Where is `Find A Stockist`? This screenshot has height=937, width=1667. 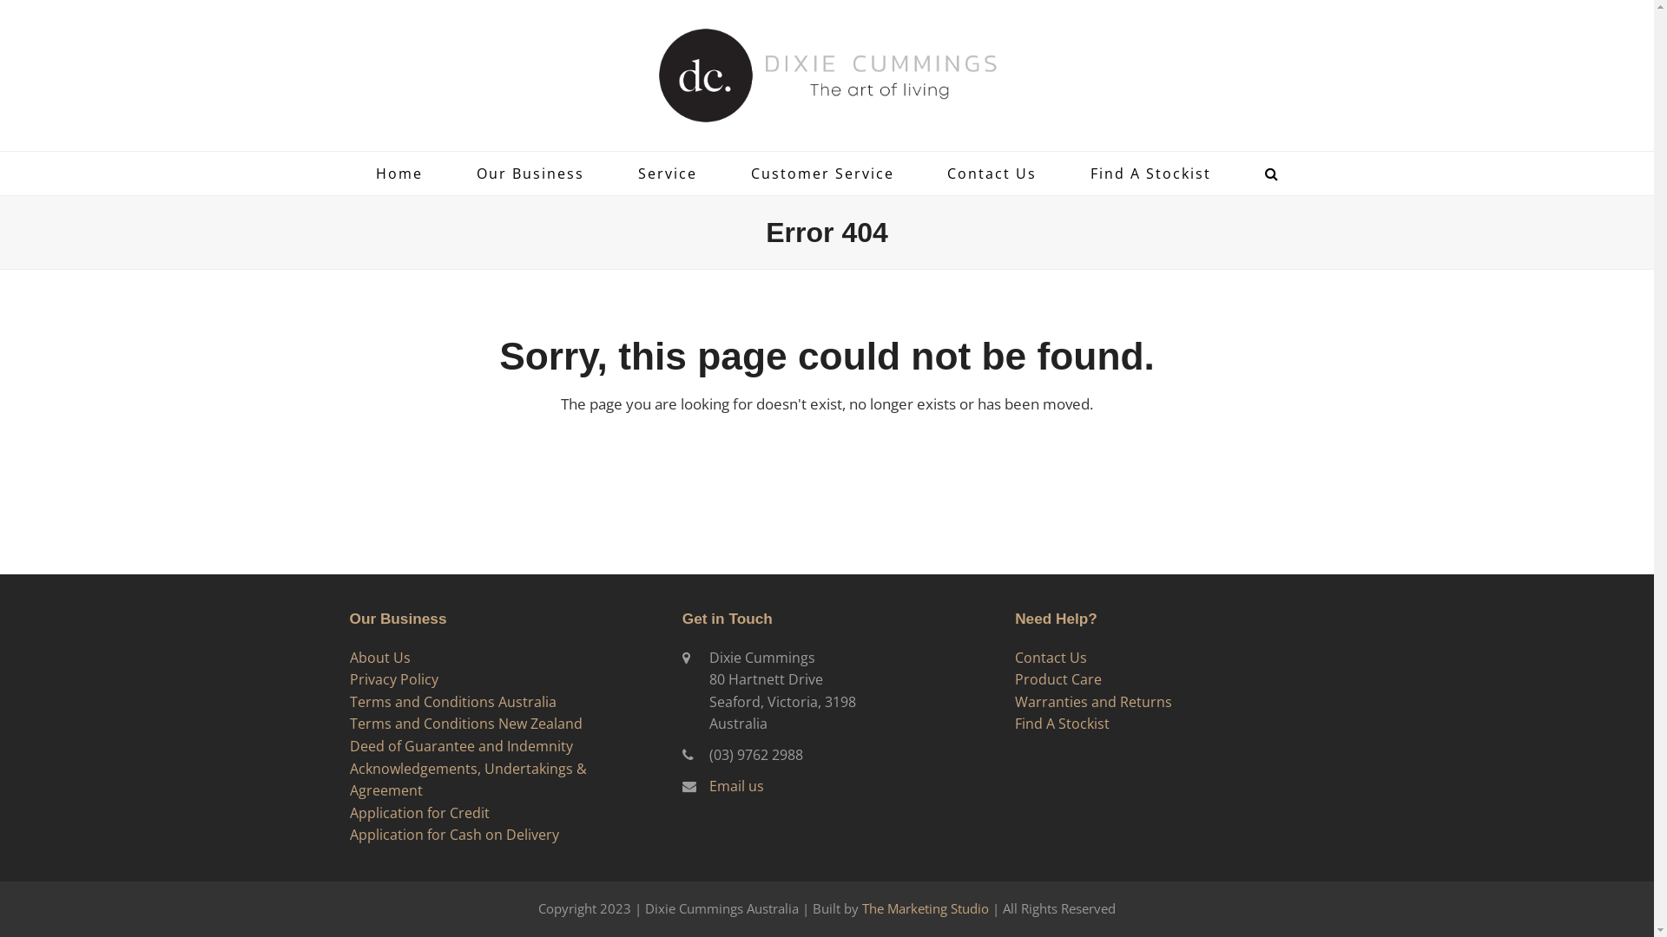 Find A Stockist is located at coordinates (1151, 174).